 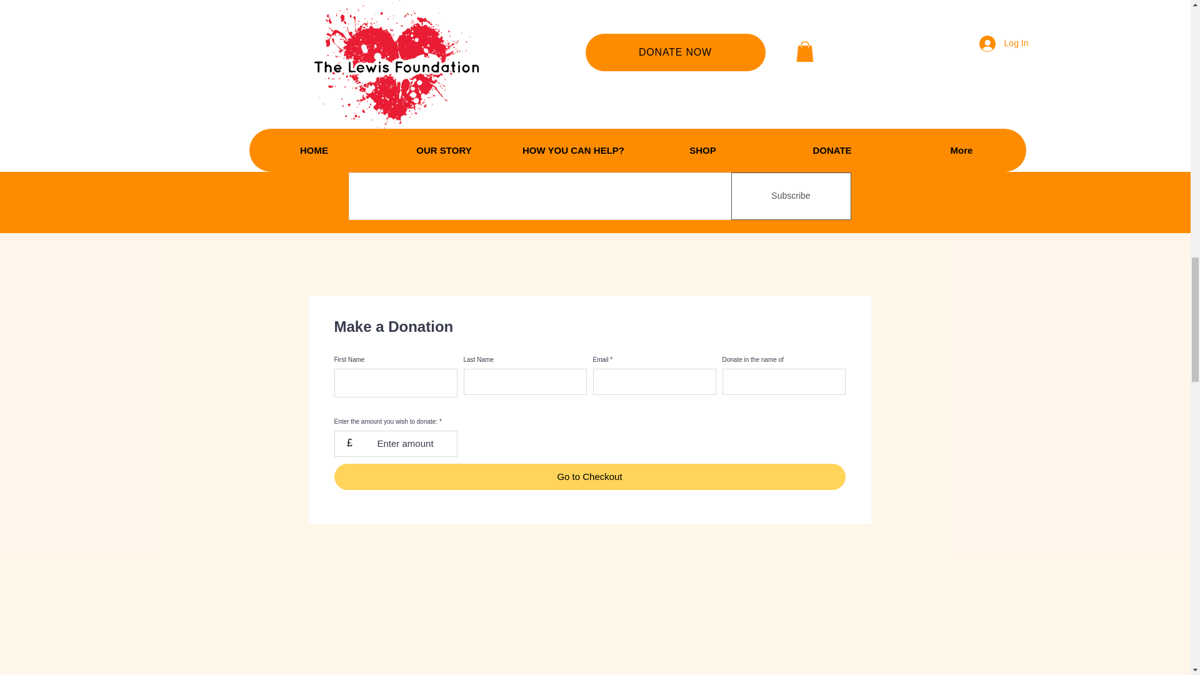 I want to click on Go to Checkout, so click(x=589, y=476).